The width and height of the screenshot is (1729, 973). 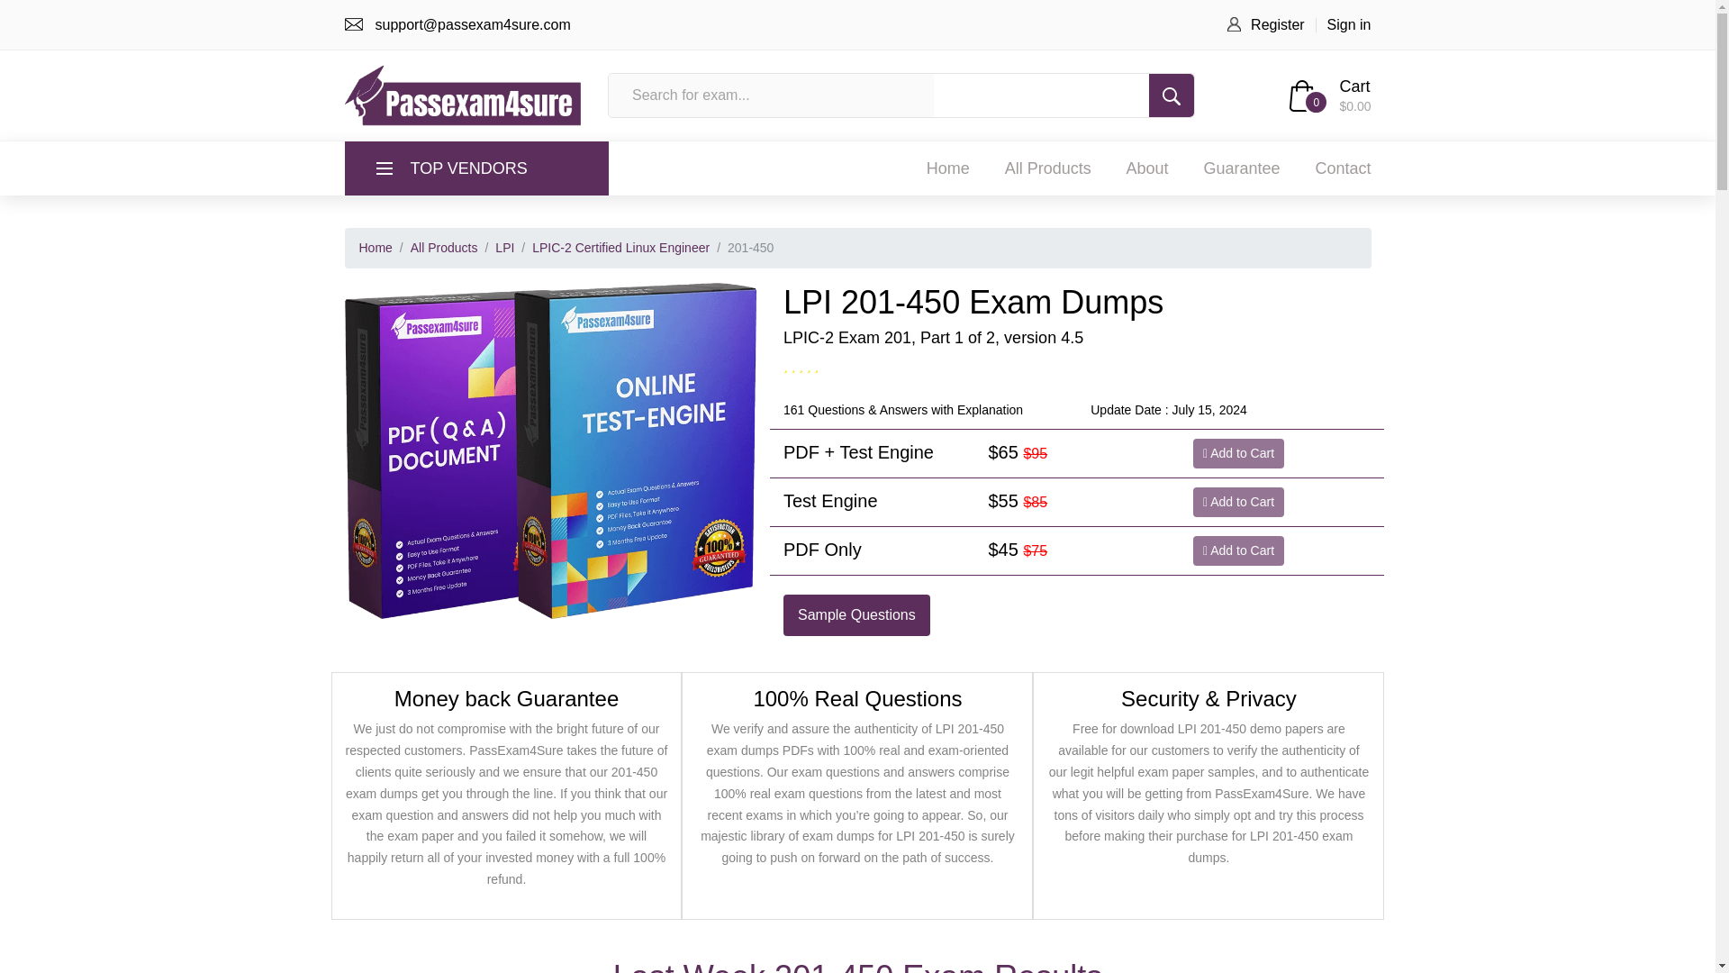 I want to click on Sign in, so click(x=1349, y=24).